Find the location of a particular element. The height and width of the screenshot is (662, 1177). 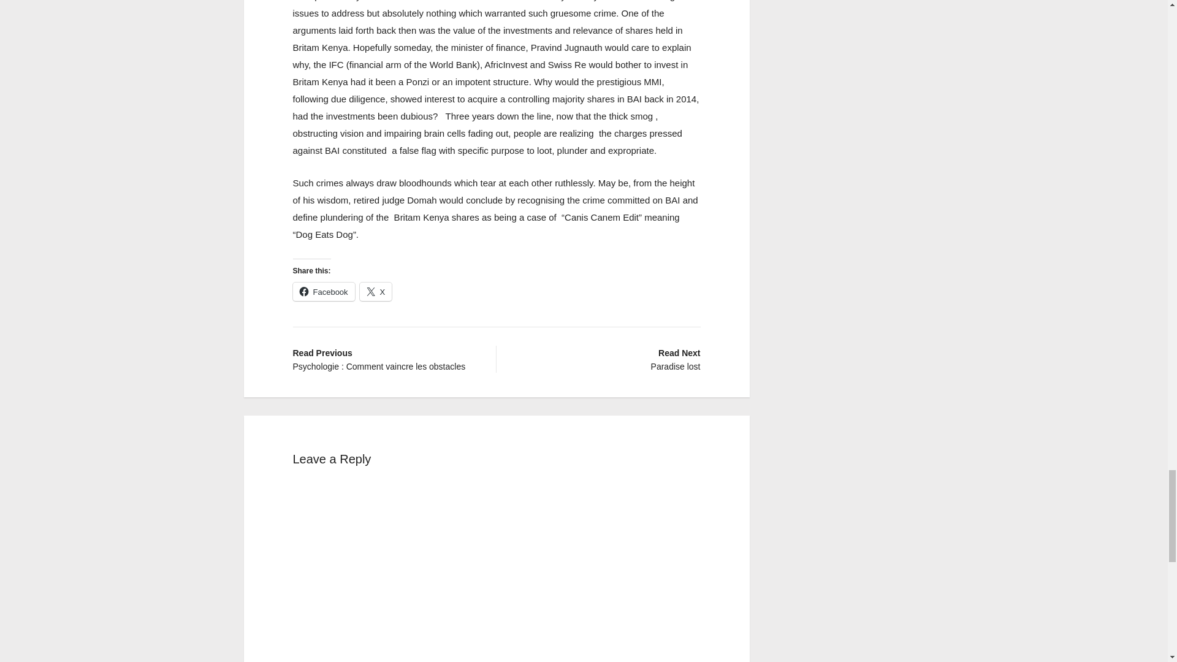

X is located at coordinates (376, 292).